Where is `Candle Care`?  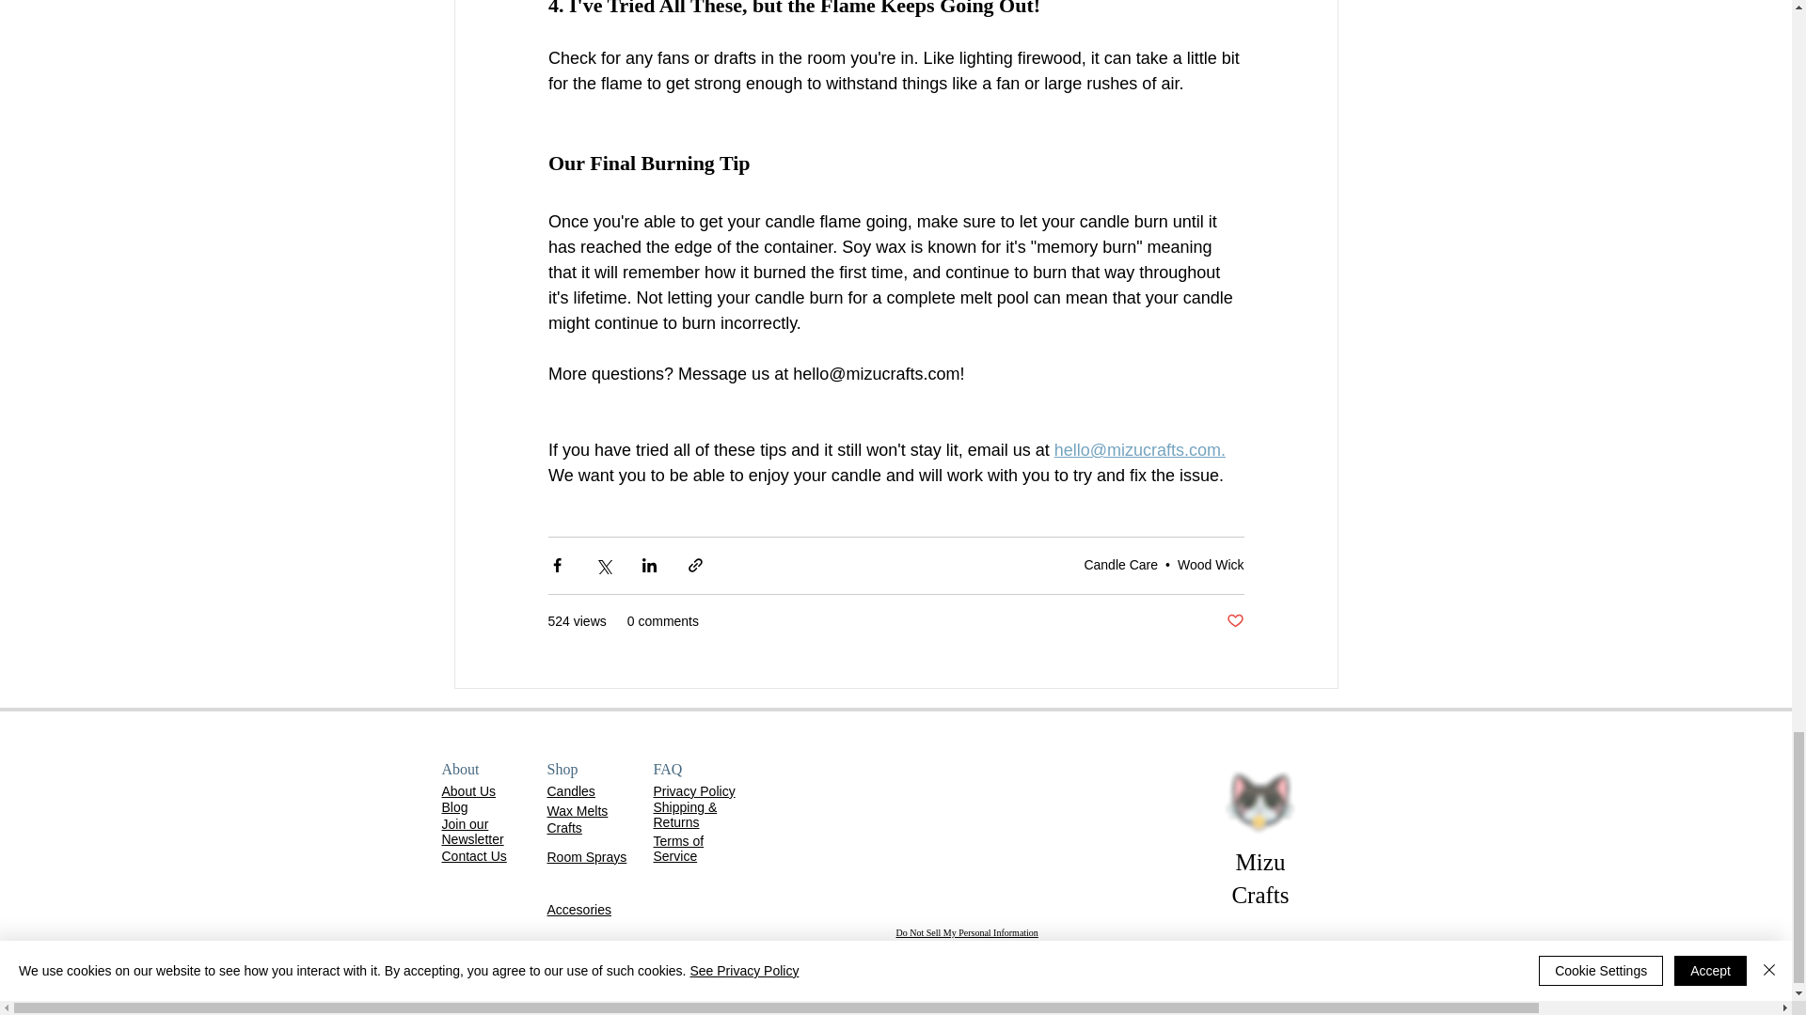
Candle Care is located at coordinates (1120, 564).